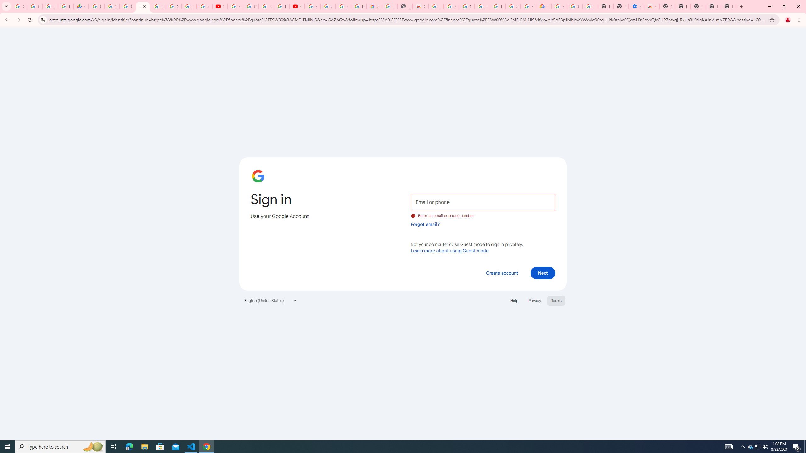 The image size is (806, 453). What do you see at coordinates (235, 6) in the screenshot?
I see `YouTube` at bounding box center [235, 6].